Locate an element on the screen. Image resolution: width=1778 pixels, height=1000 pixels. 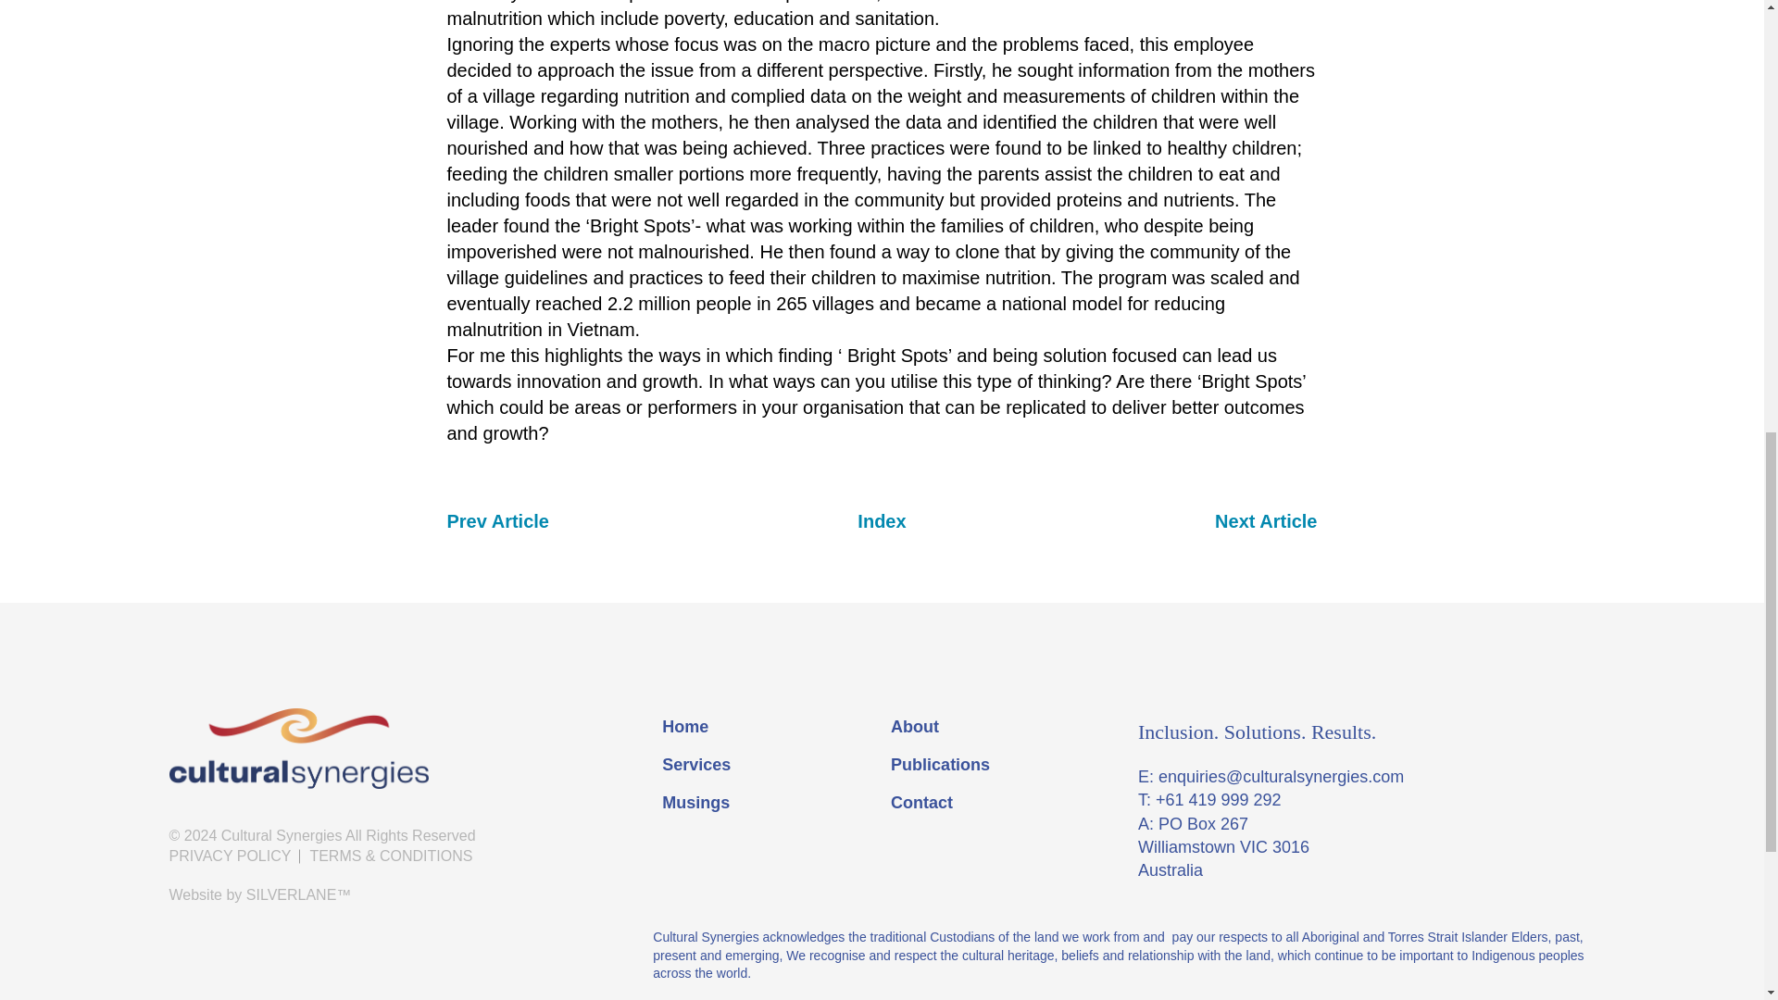
Index is located at coordinates (881, 520).